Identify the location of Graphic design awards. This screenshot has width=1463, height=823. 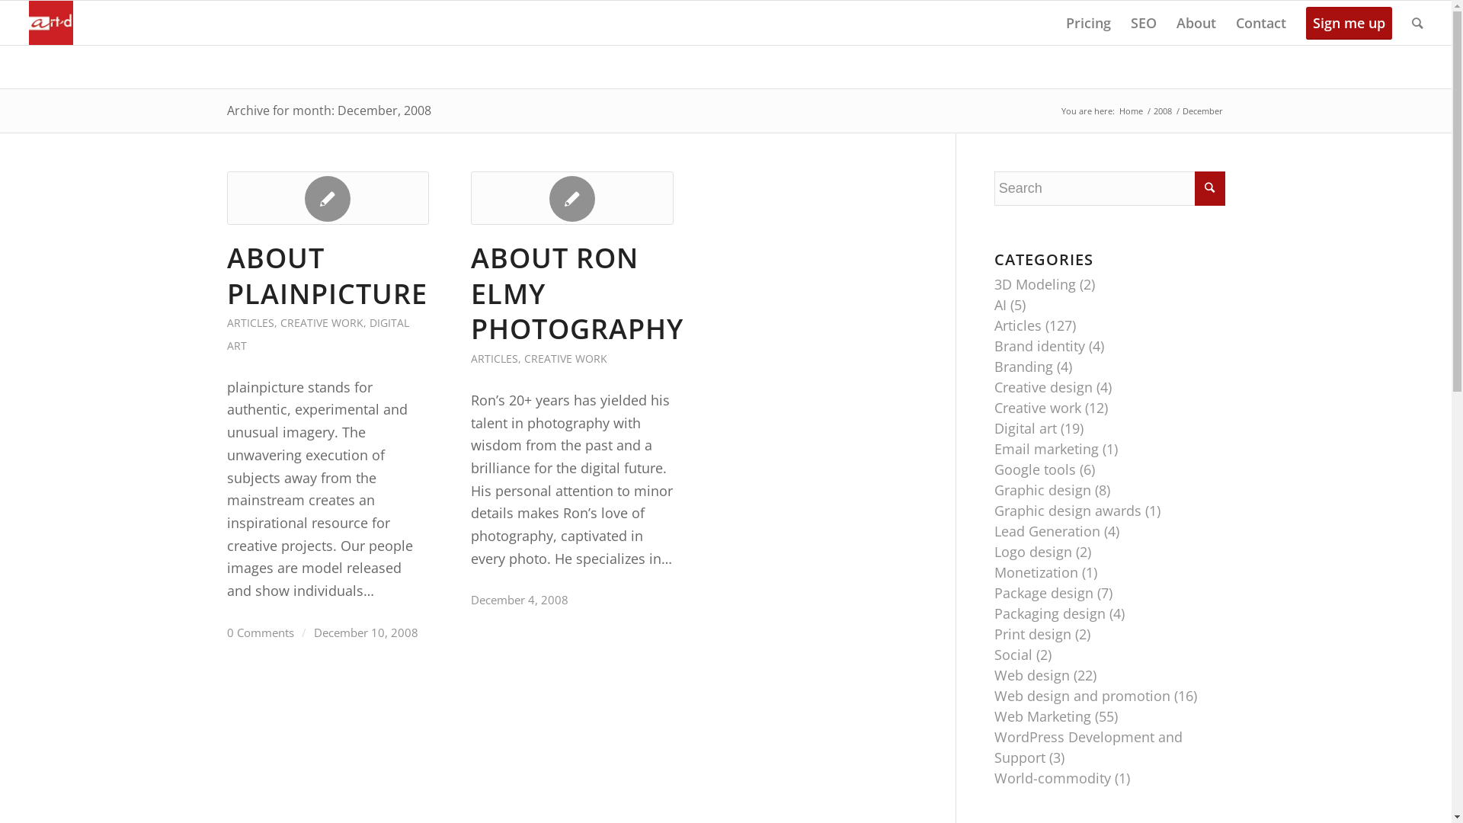
(1068, 511).